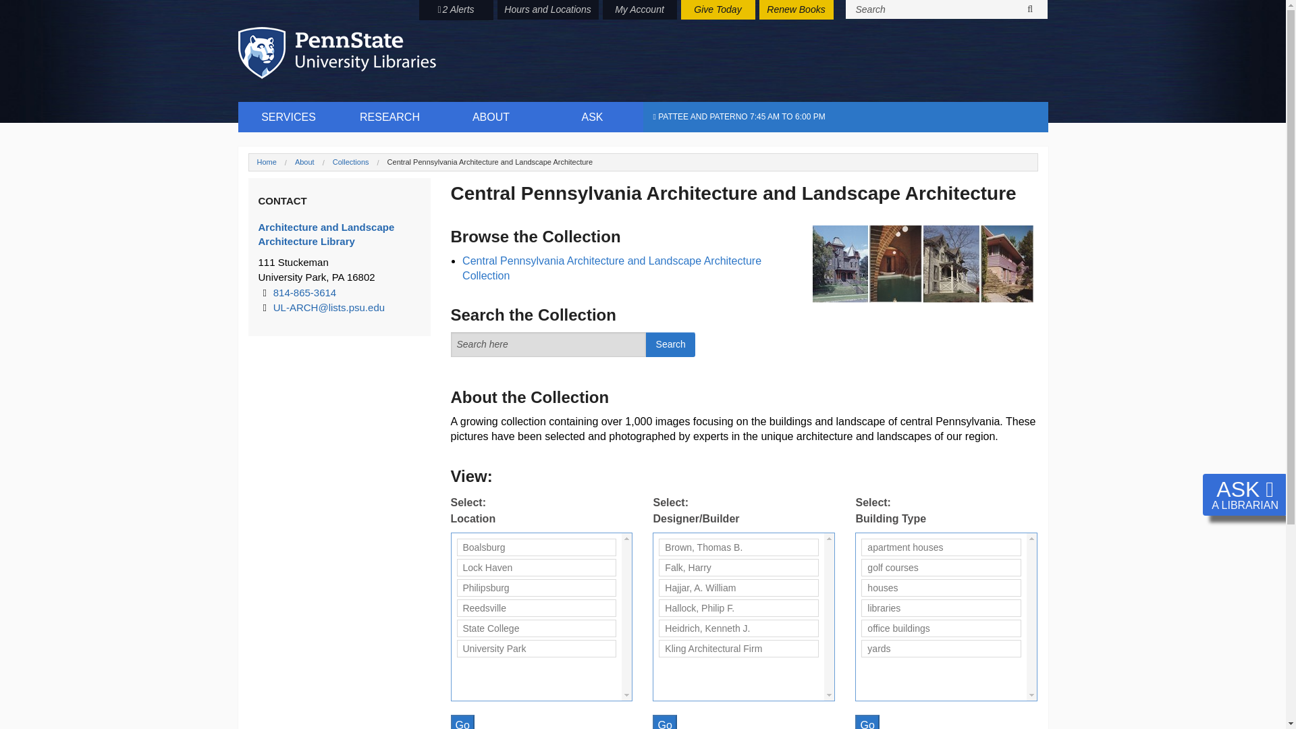  I want to click on PATTEE AND PATERNO 7:45 AM TO 6:00 PM, so click(845, 117).